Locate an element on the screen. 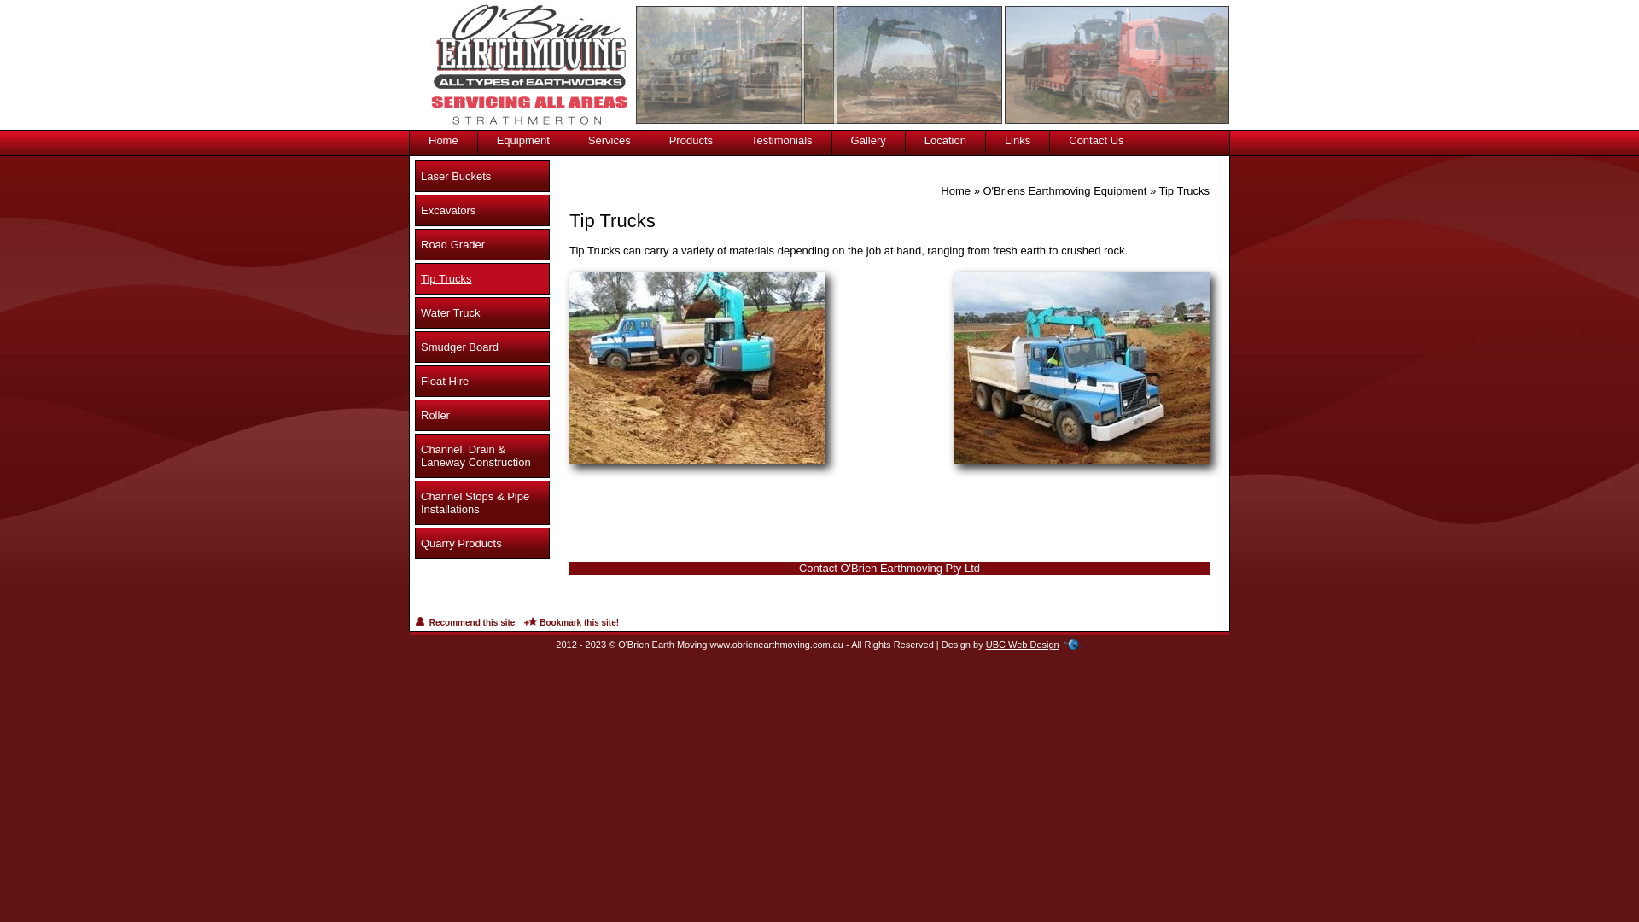 Image resolution: width=1639 pixels, height=922 pixels. Water Truck is located at coordinates (482, 312).